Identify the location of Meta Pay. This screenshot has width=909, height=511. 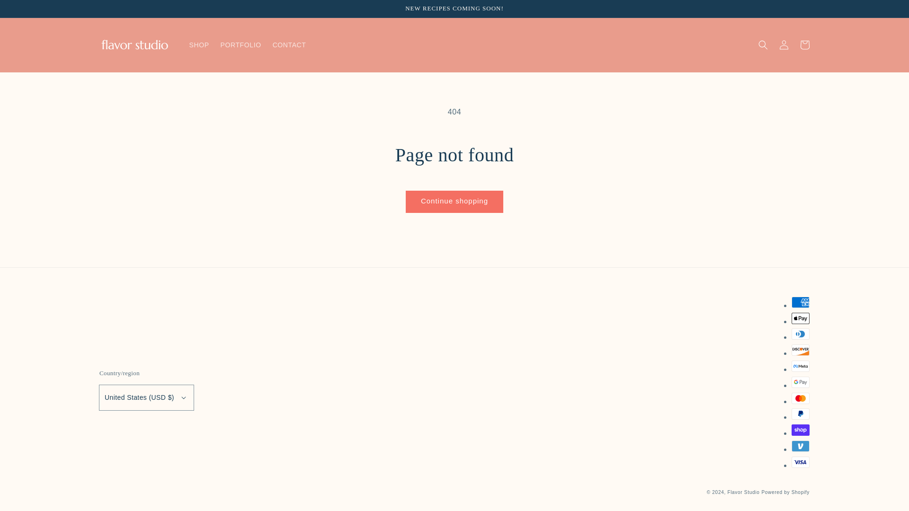
(801, 366).